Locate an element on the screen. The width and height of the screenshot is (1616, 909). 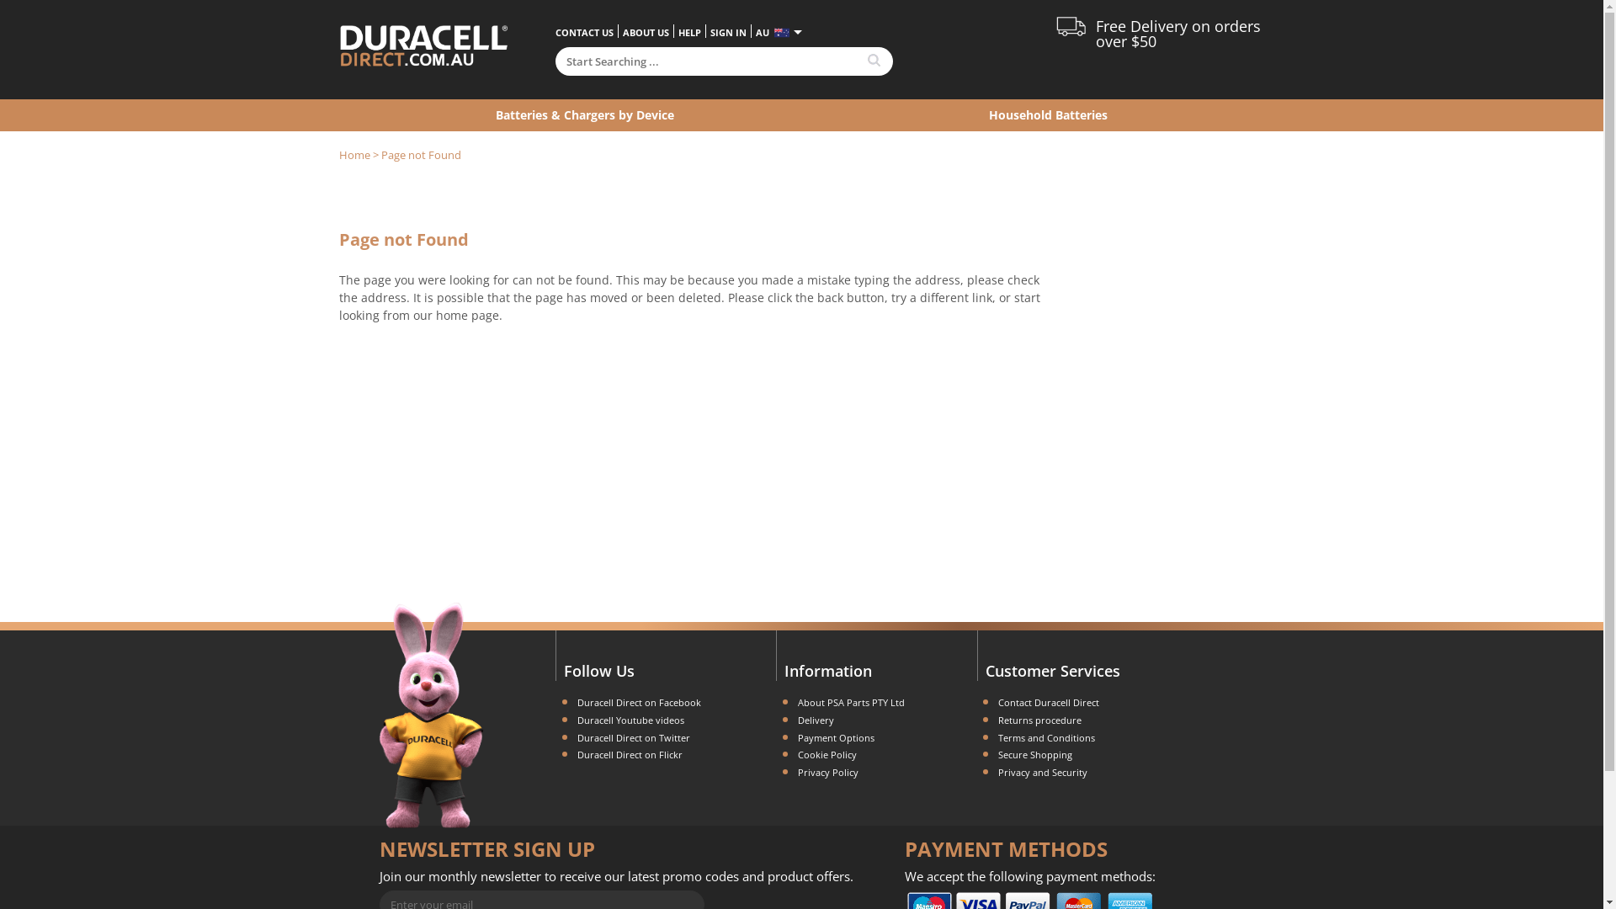
Returns procedure is located at coordinates (1040, 720).